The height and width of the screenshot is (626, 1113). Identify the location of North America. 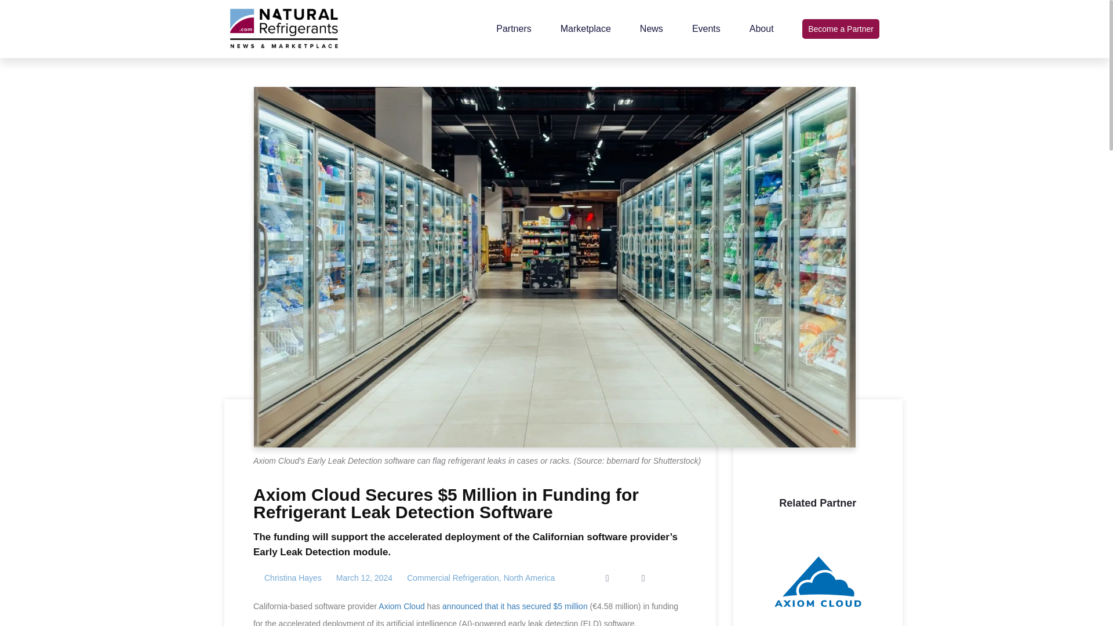
(530, 578).